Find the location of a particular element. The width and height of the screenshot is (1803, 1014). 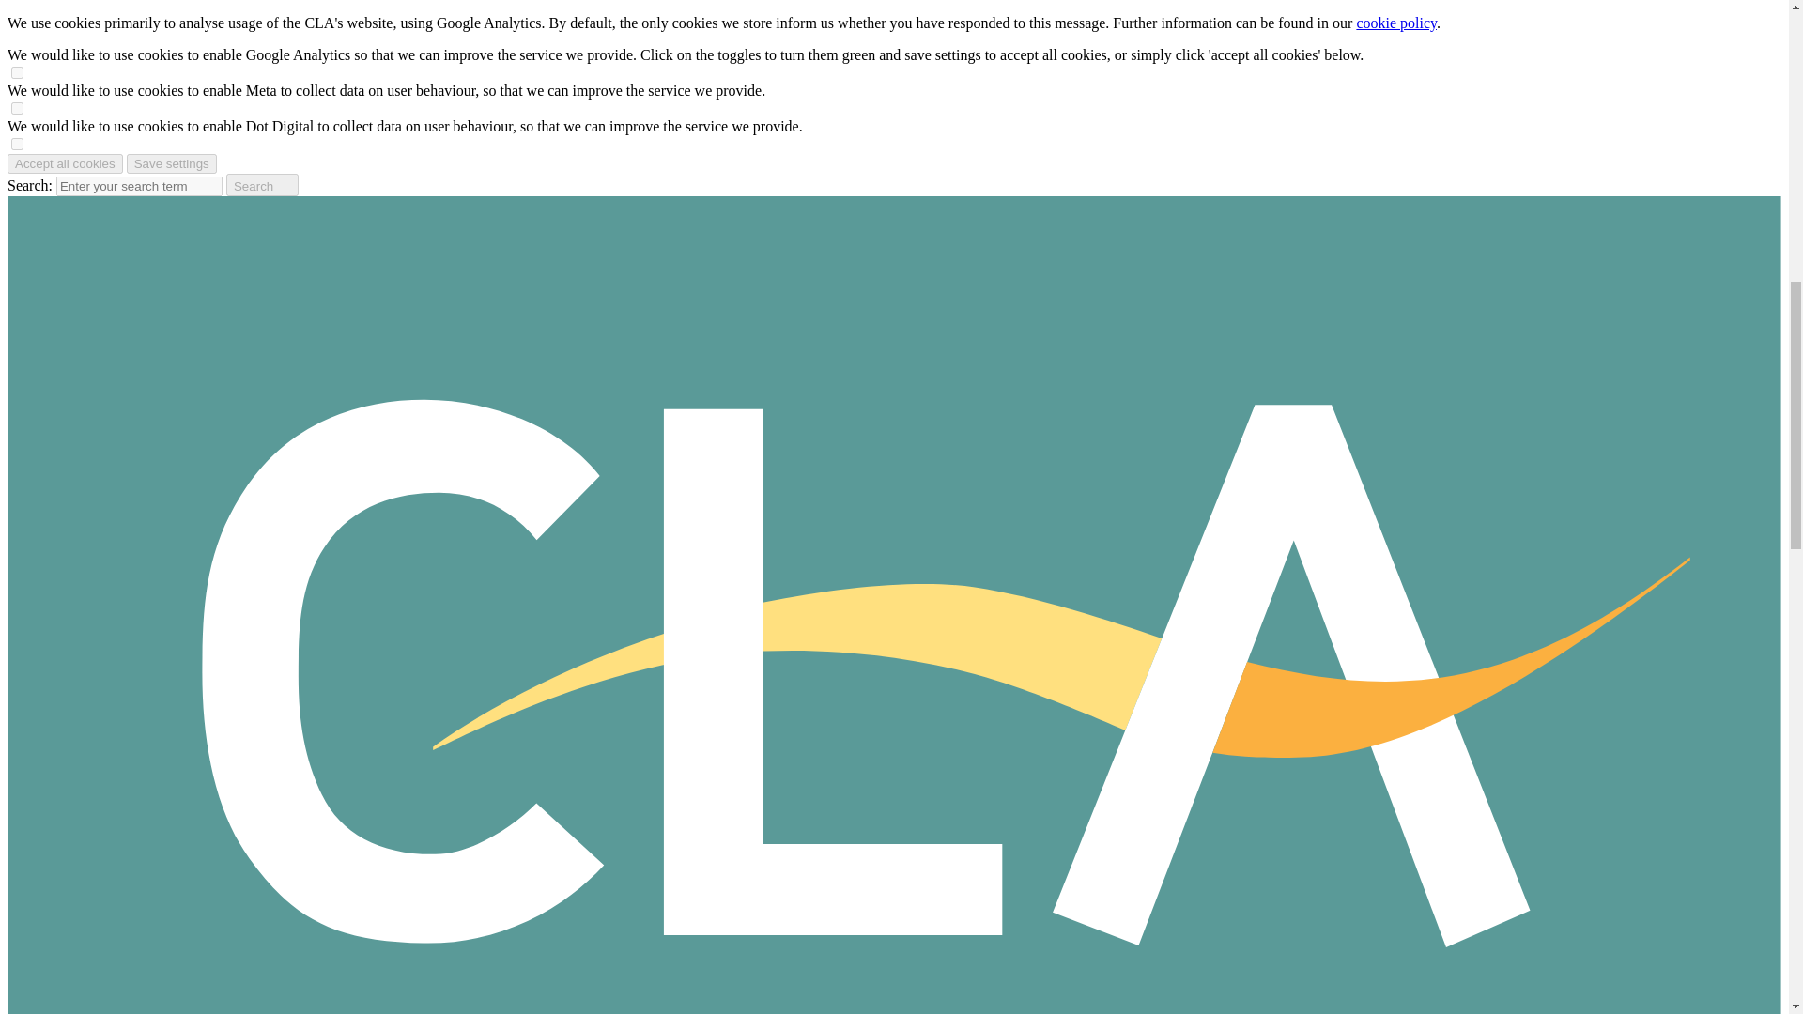

on is located at coordinates (17, 109).